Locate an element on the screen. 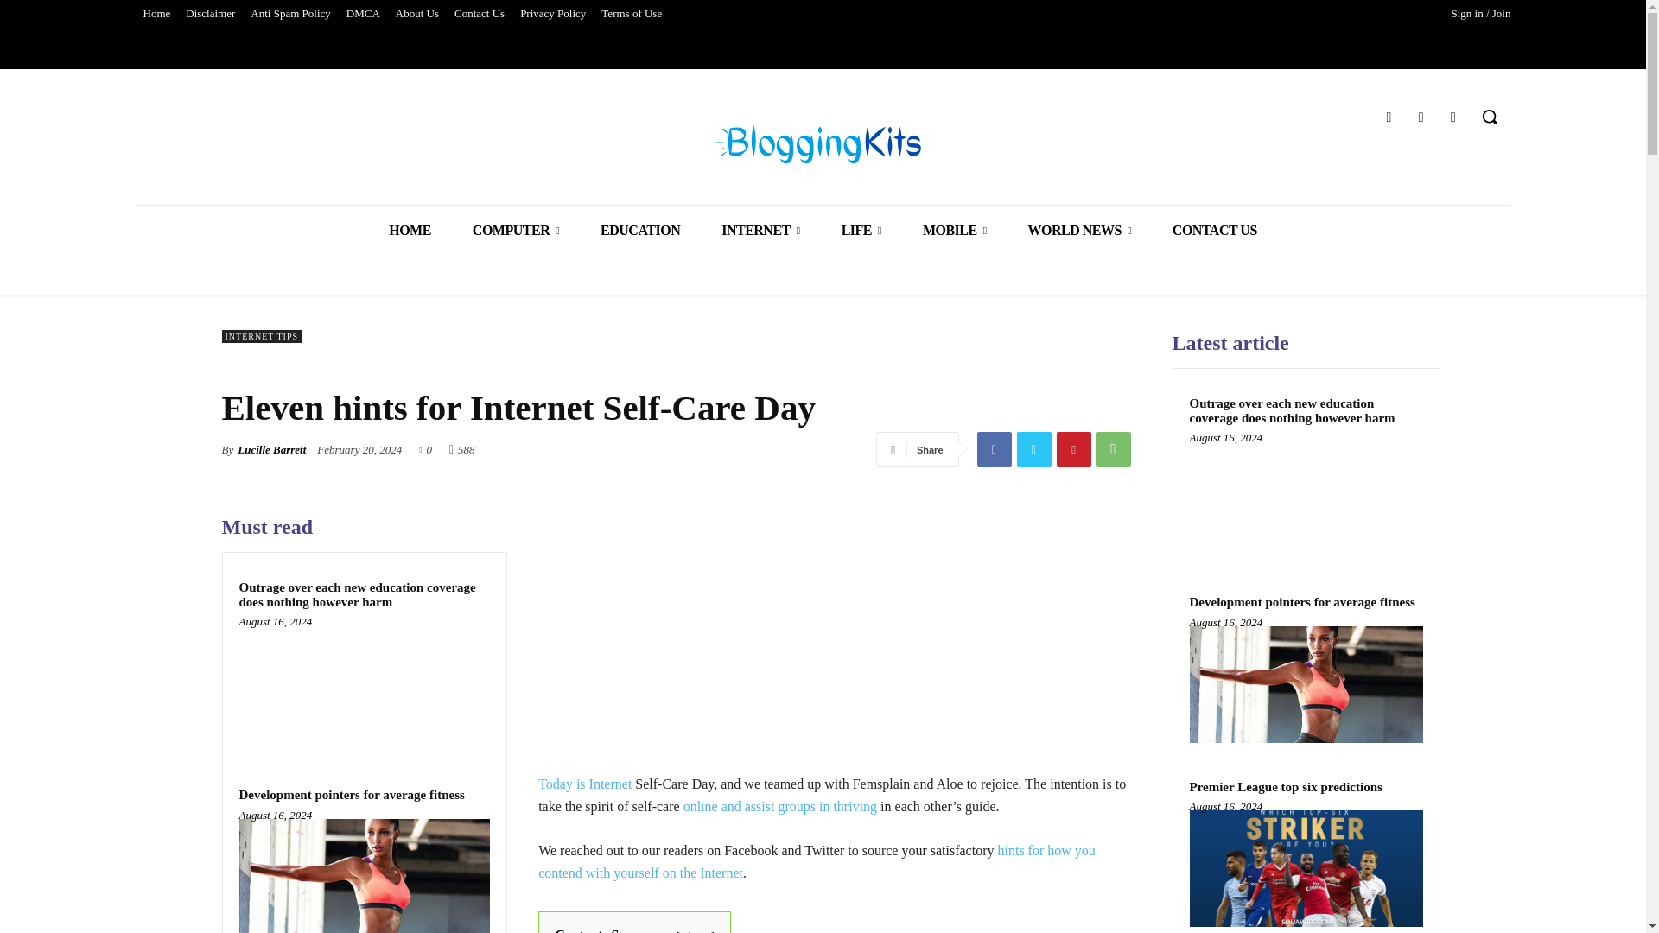 The image size is (1659, 933). Twitter is located at coordinates (1421, 117).